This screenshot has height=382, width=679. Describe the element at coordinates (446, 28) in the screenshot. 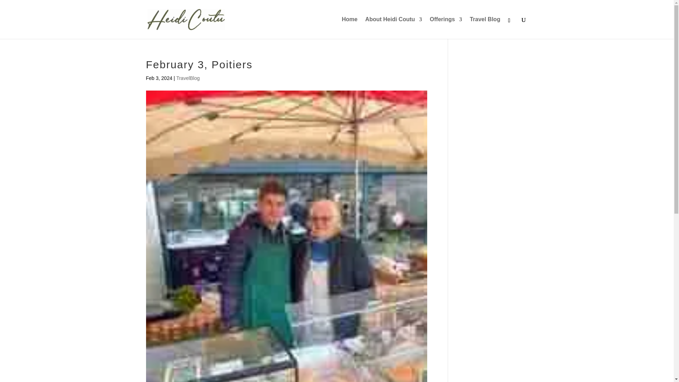

I see `Offerings` at that location.